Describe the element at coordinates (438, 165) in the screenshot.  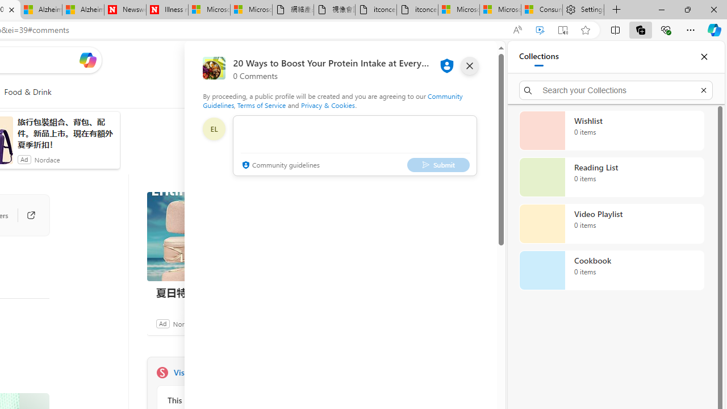
I see `Submit` at that location.